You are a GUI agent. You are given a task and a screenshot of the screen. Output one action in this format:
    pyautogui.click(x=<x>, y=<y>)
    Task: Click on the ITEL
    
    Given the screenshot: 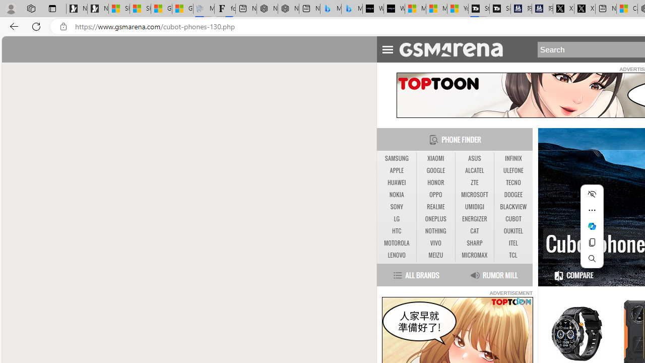 What is the action you would take?
    pyautogui.click(x=513, y=243)
    